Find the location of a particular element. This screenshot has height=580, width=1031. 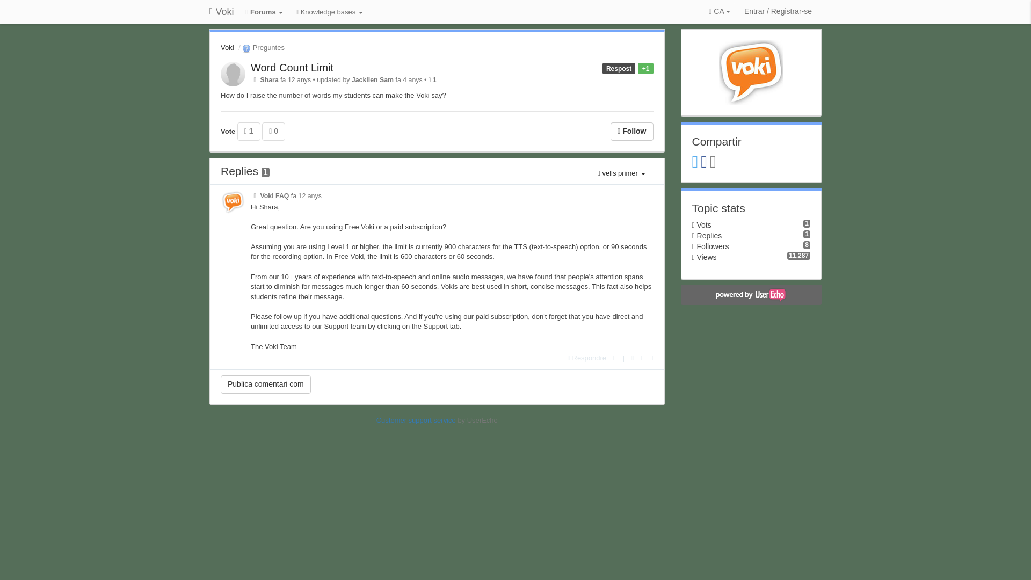

Voki is located at coordinates (221, 12).